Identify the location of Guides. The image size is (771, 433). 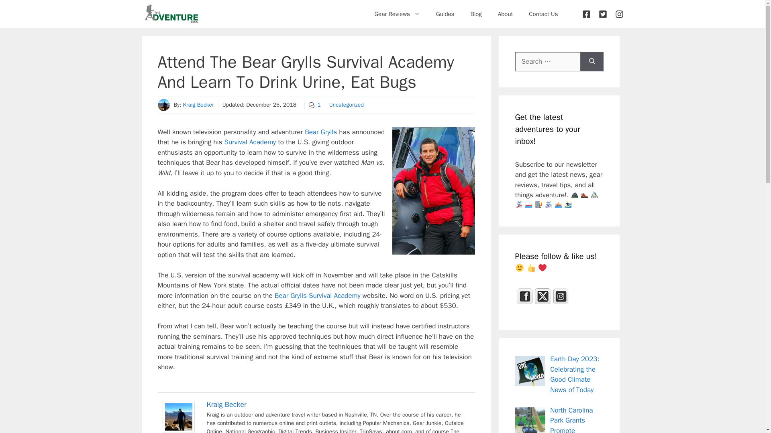
(445, 14).